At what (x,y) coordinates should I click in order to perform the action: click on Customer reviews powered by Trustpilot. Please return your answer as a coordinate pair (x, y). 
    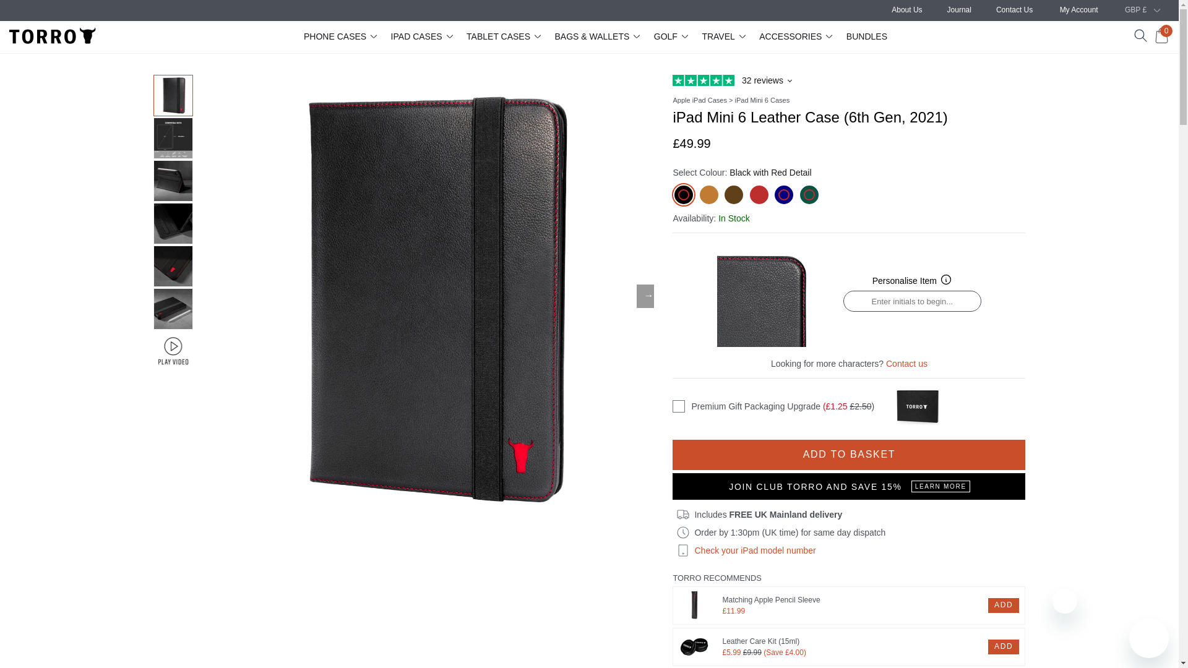
    Looking at the image, I should click on (848, 80).